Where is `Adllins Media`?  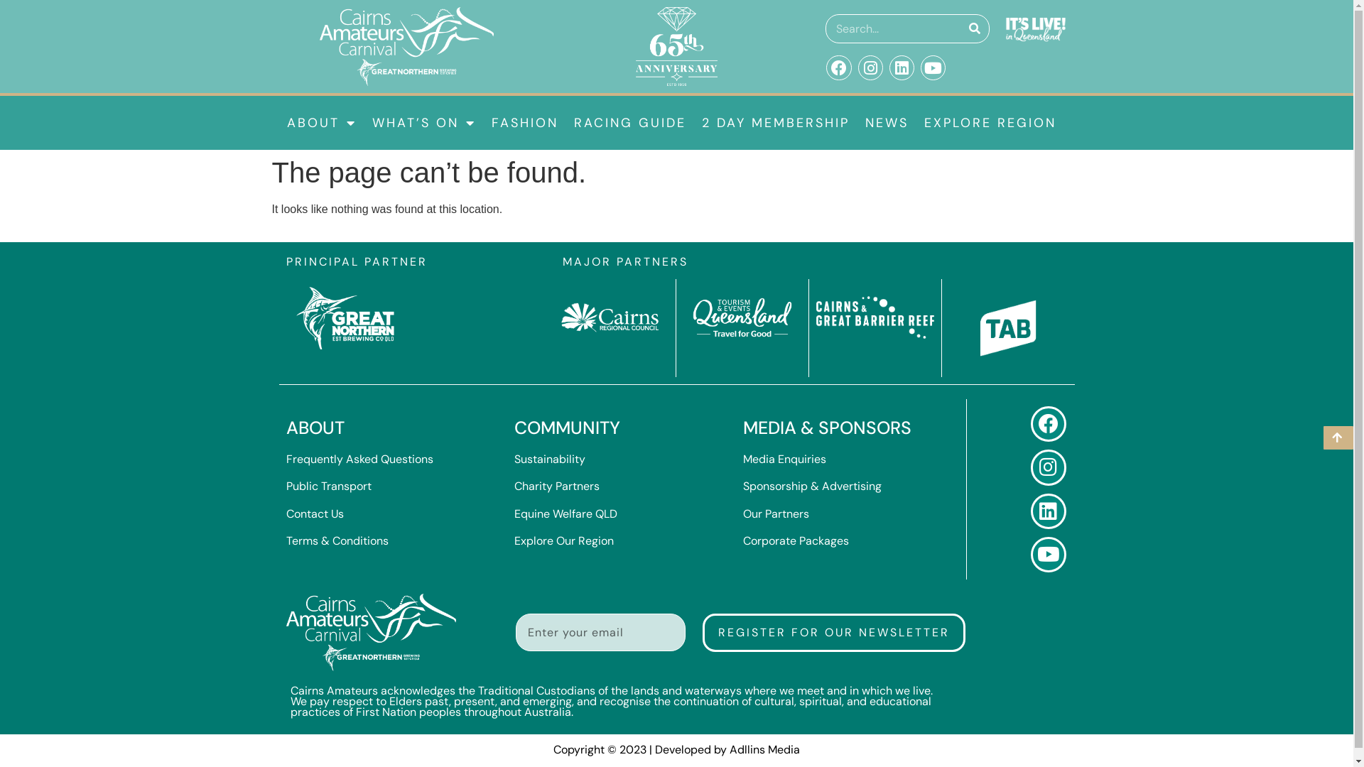
Adllins Media is located at coordinates (764, 750).